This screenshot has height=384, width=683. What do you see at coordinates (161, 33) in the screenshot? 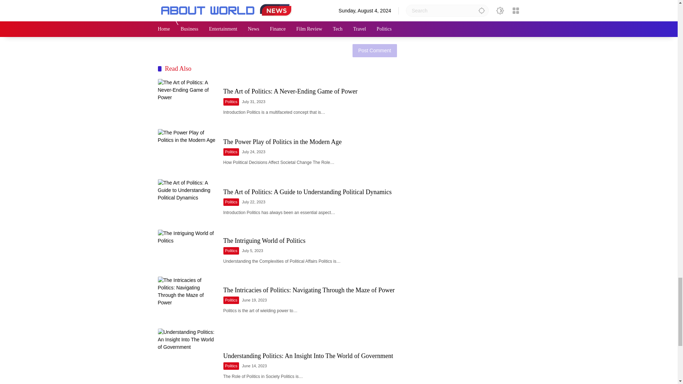
I see `yes` at bounding box center [161, 33].